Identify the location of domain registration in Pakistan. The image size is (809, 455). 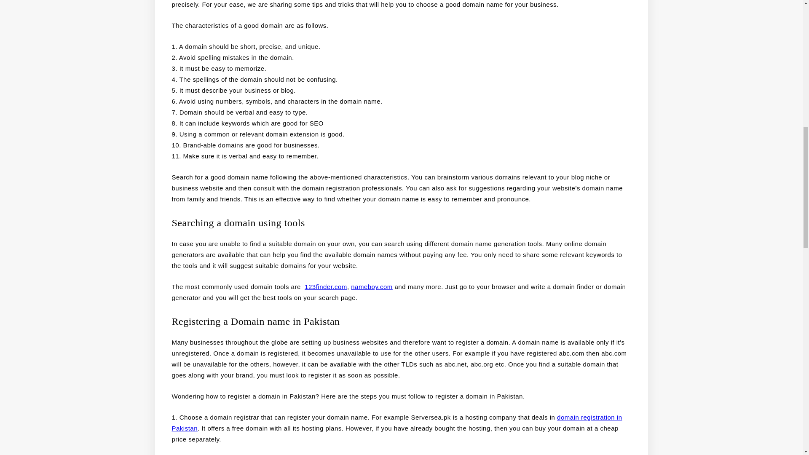
(397, 422).